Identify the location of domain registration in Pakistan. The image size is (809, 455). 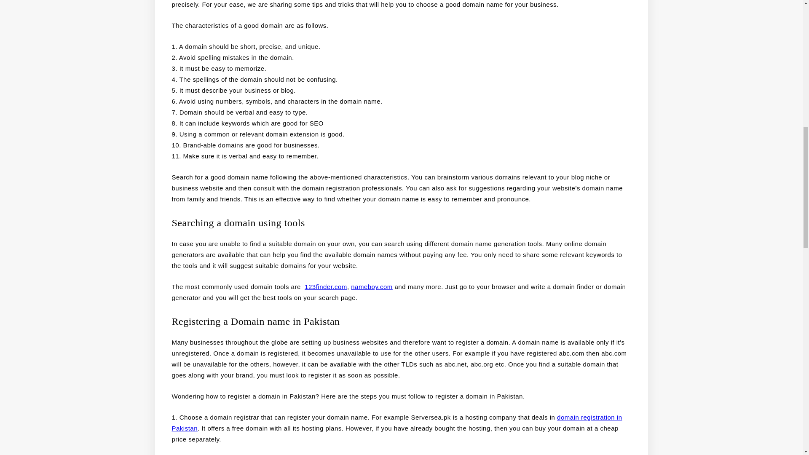
(397, 422).